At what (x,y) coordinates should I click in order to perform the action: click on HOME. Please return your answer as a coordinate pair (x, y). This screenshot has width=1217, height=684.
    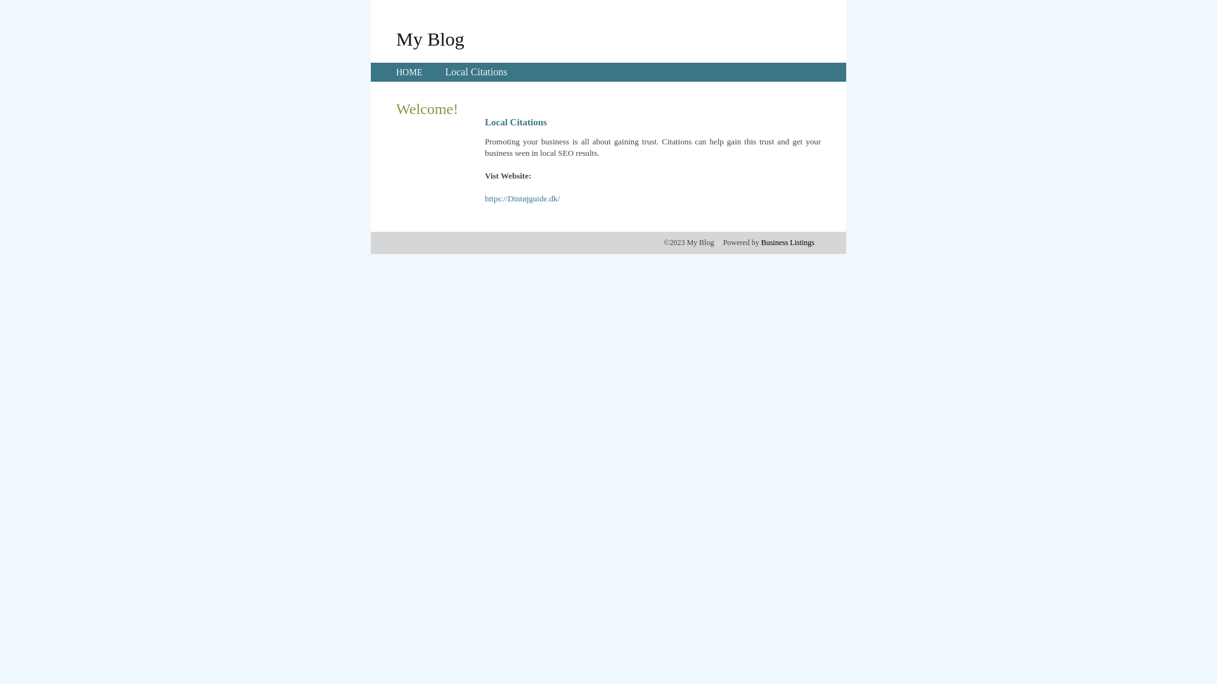
    Looking at the image, I should click on (409, 72).